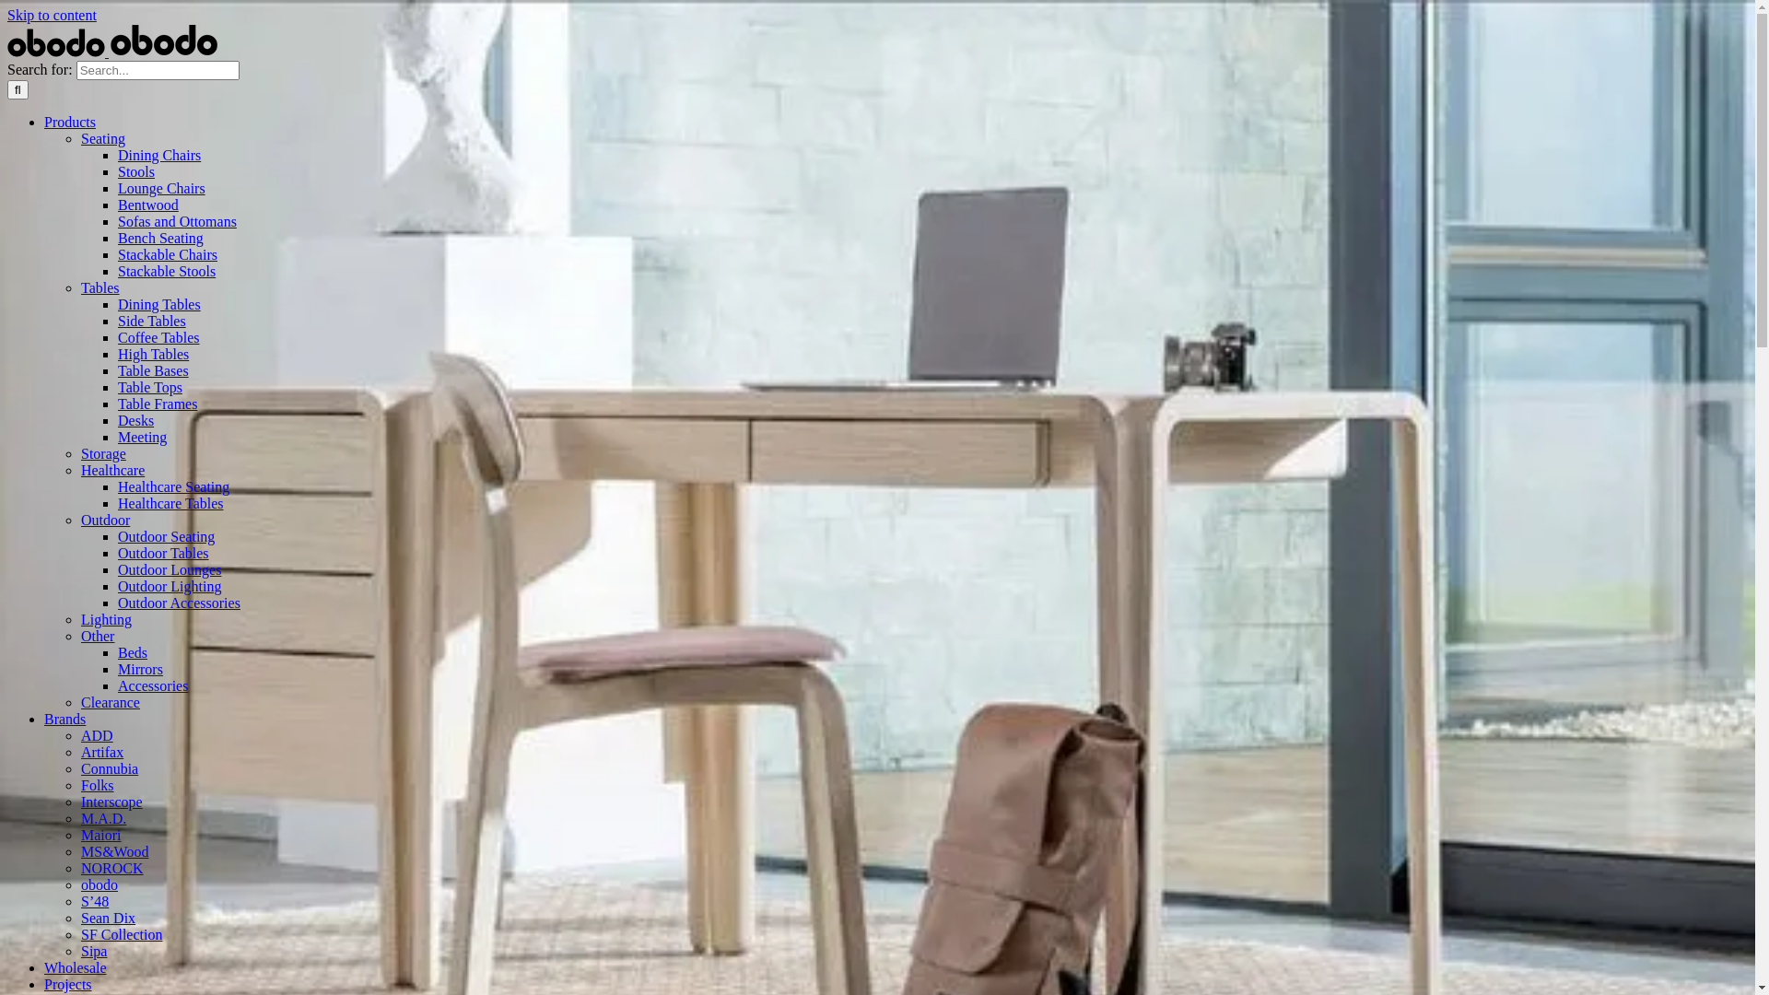 The height and width of the screenshot is (995, 1769). What do you see at coordinates (76, 967) in the screenshot?
I see `Wholesale` at bounding box center [76, 967].